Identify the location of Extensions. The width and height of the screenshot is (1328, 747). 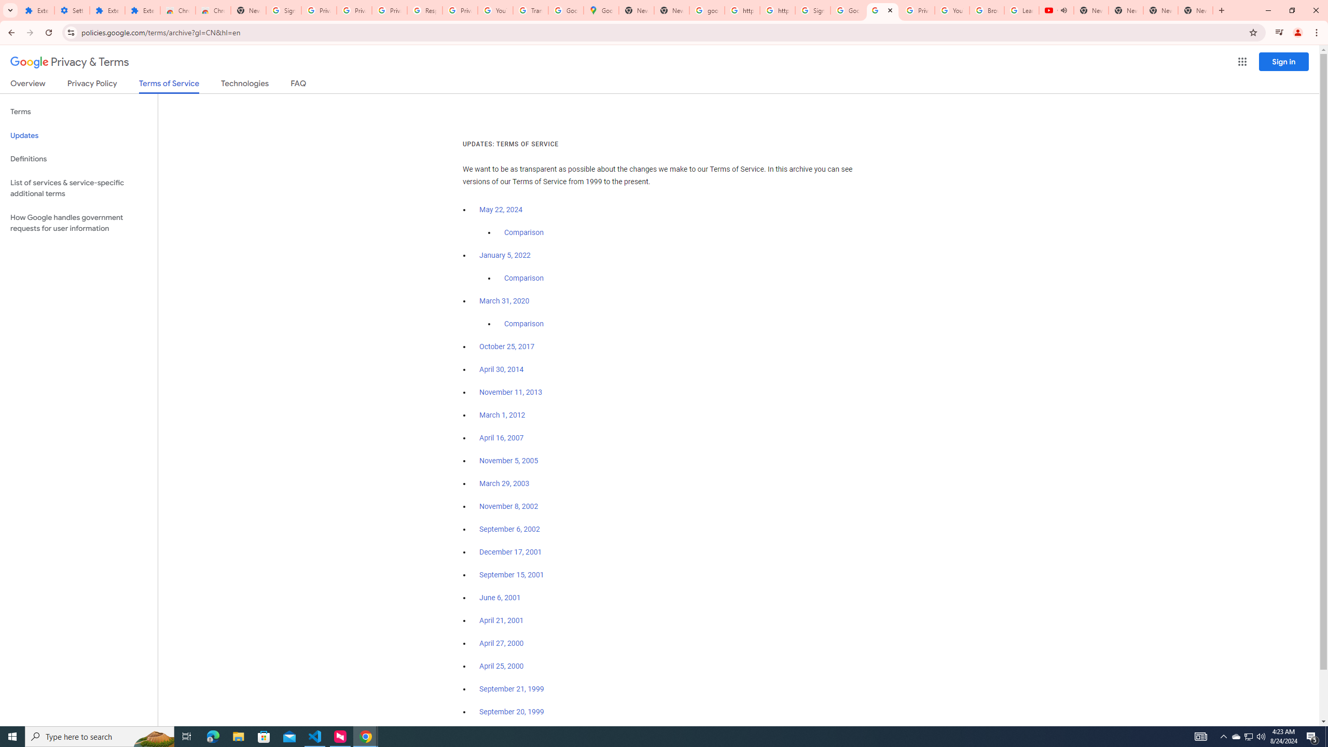
(37, 10).